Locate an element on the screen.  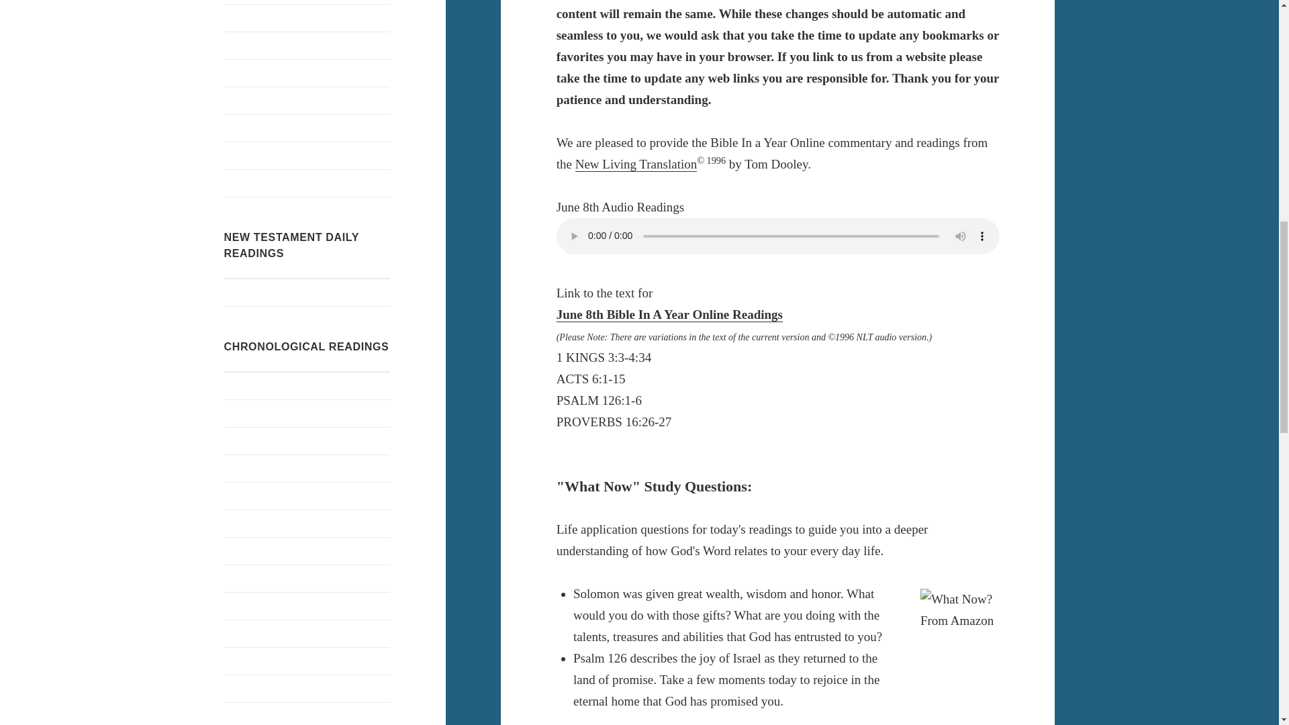
October is located at coordinates (307, 634).